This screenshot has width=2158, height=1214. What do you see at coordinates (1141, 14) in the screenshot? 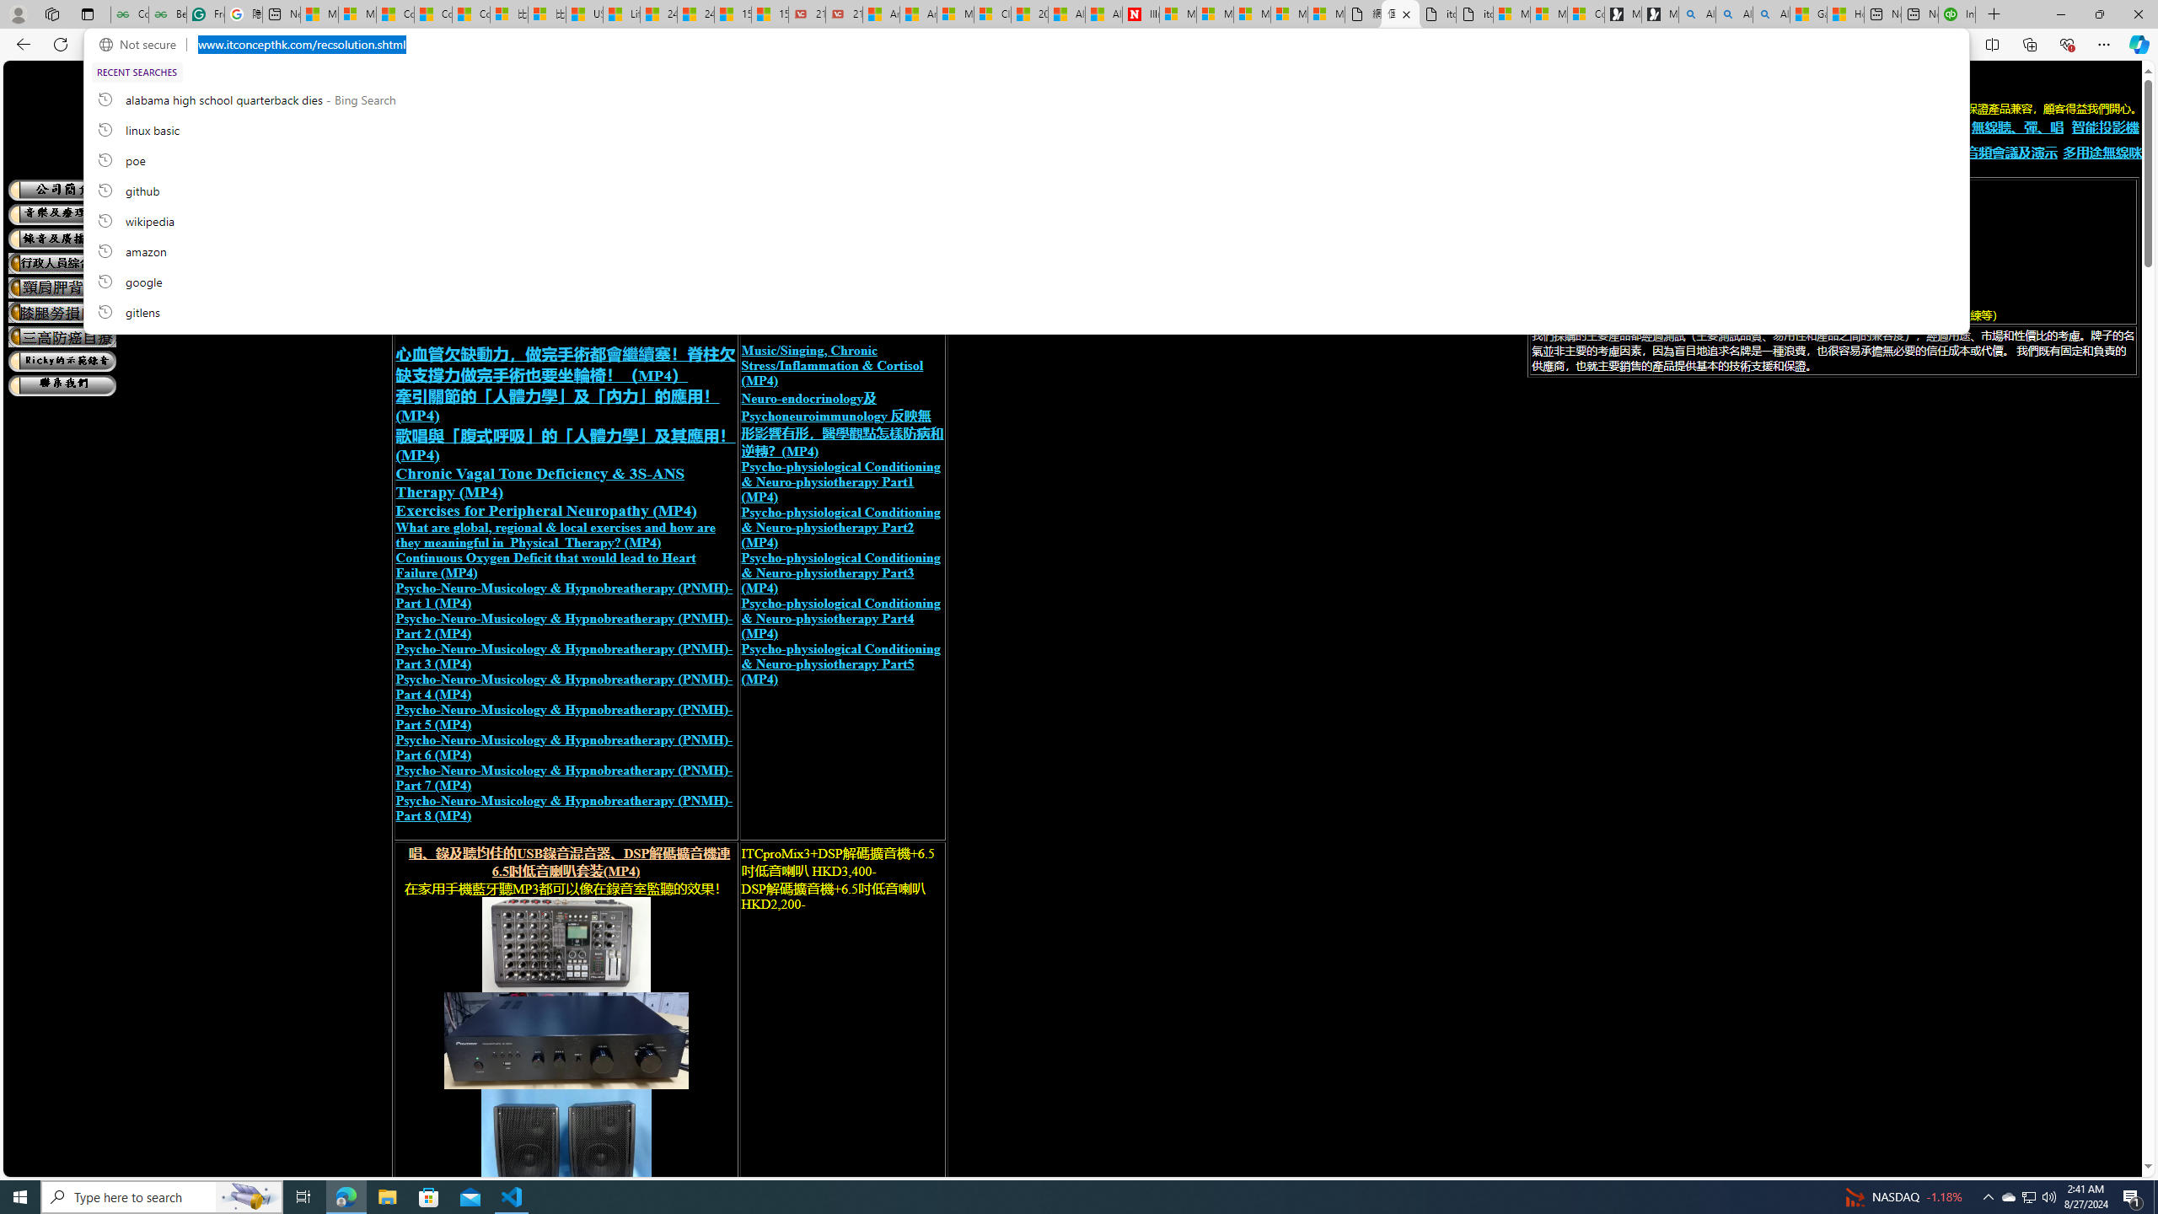
I see `Illness news & latest pictures from Newsweek.com` at bounding box center [1141, 14].